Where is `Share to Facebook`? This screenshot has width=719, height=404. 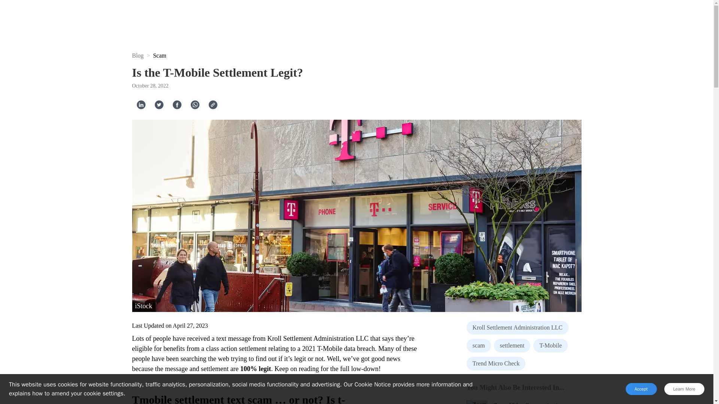
Share to Facebook is located at coordinates (177, 104).